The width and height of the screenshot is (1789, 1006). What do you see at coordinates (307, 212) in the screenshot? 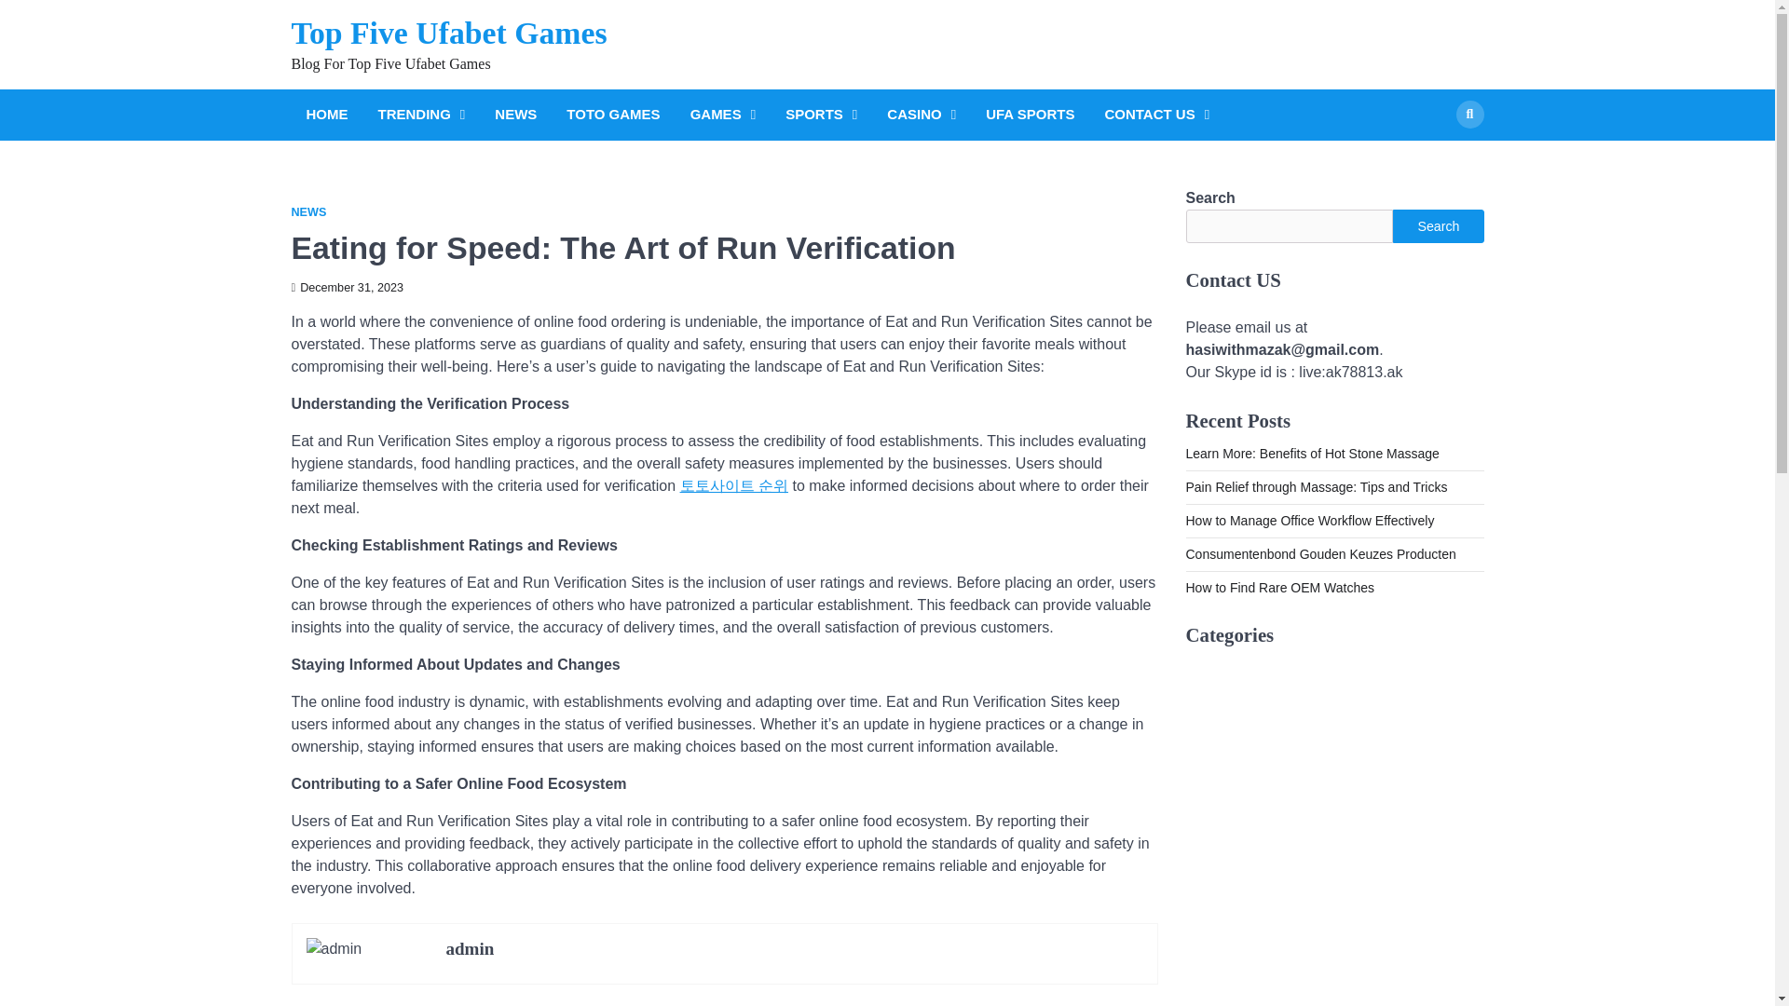
I see `NEWS` at bounding box center [307, 212].